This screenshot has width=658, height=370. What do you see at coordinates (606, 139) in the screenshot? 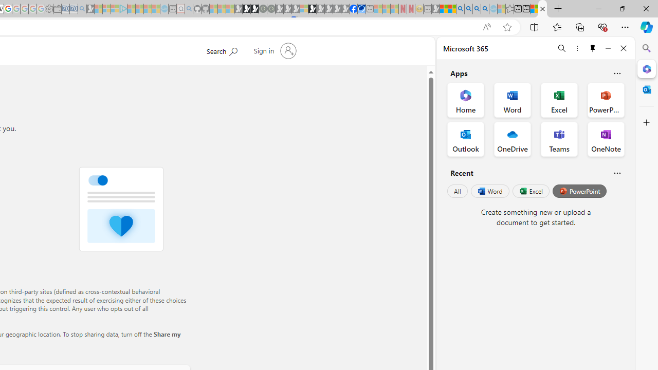
I see `OneNote Office App` at bounding box center [606, 139].